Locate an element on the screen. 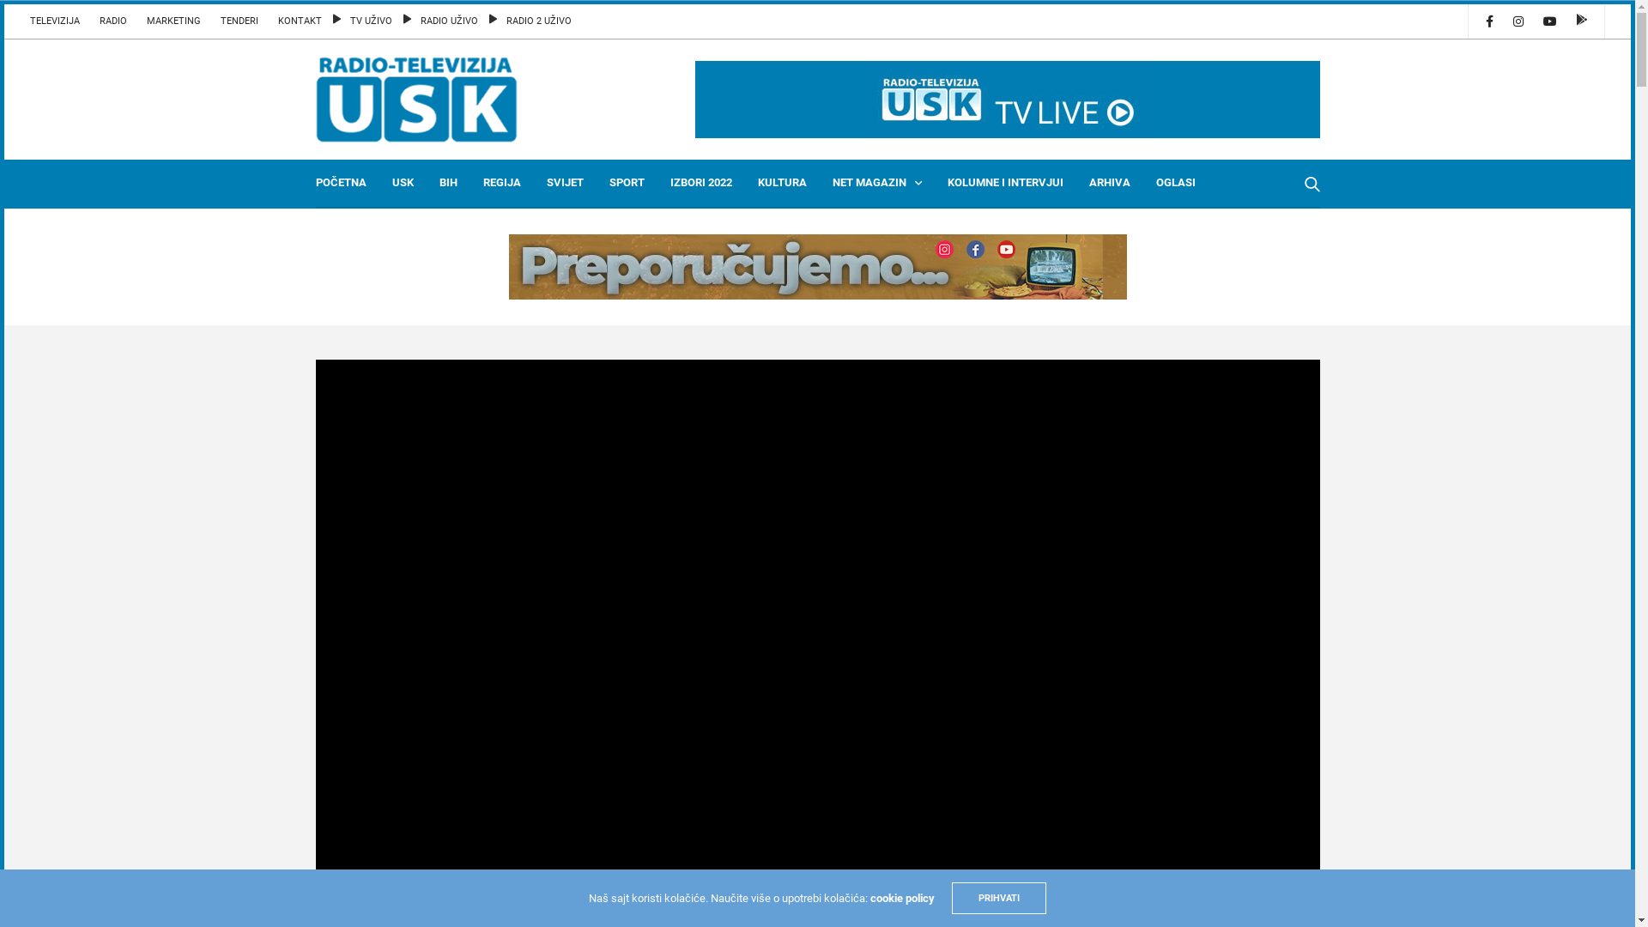 The width and height of the screenshot is (1648, 927). TELEVIZIJA is located at coordinates (59, 21).